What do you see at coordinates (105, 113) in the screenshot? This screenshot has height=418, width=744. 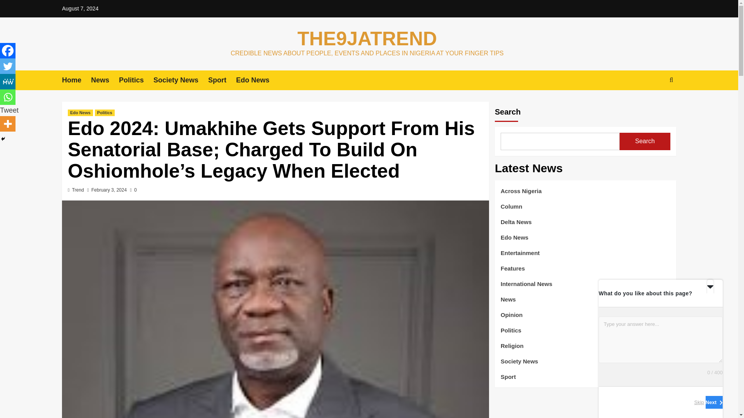 I see `Politics` at bounding box center [105, 113].